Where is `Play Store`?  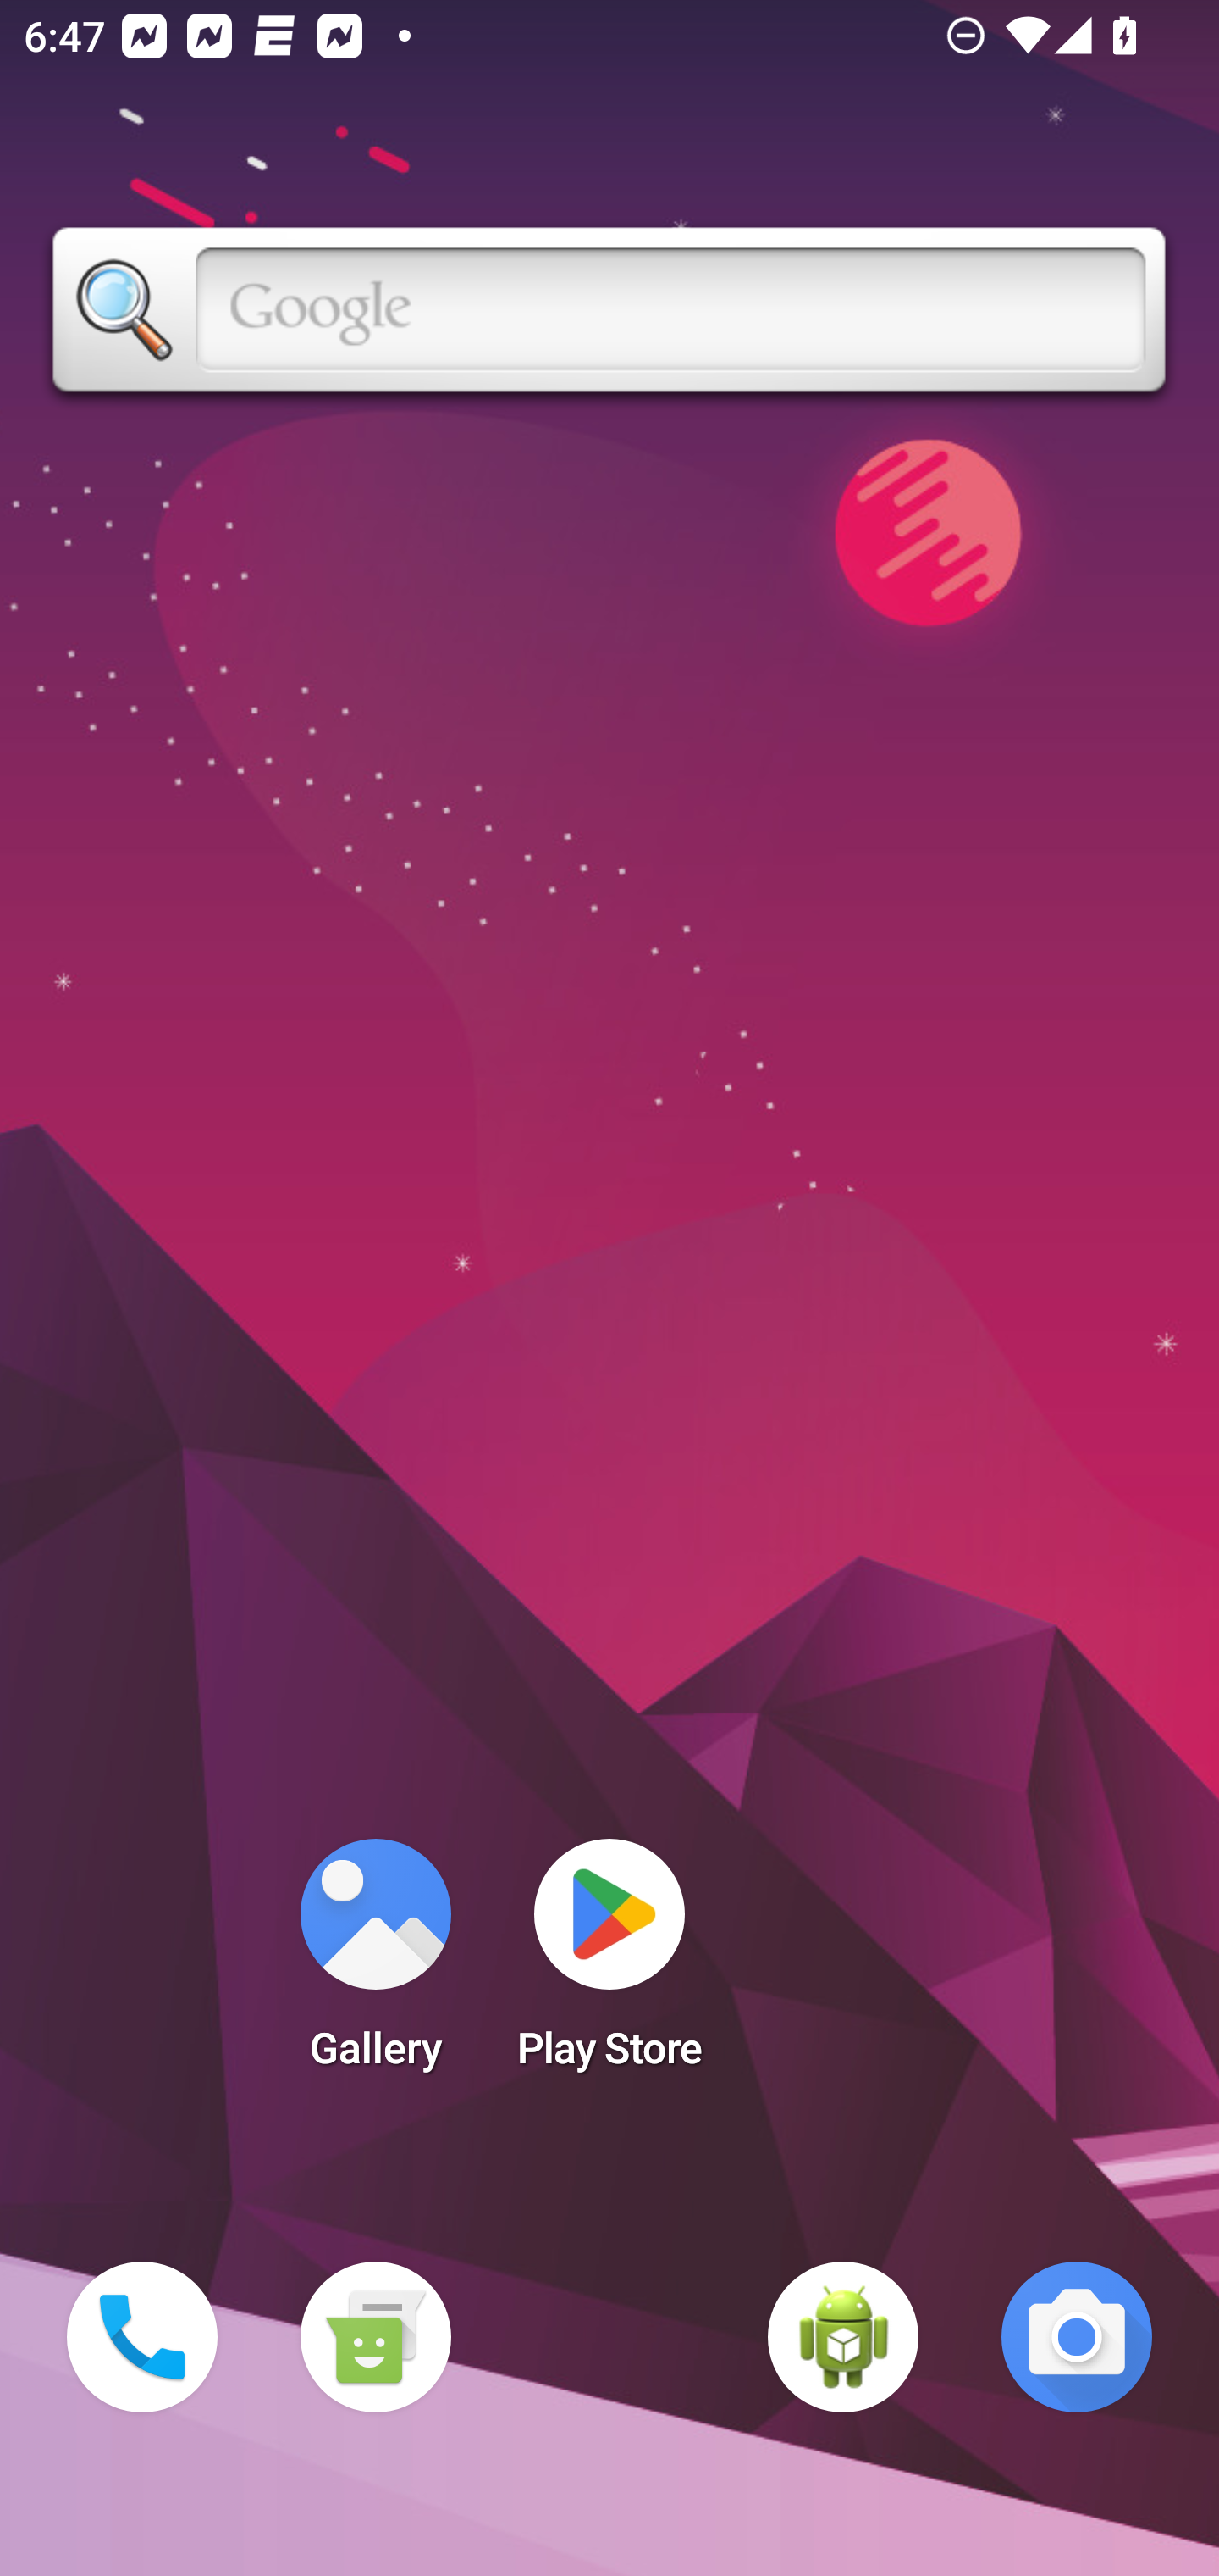
Play Store is located at coordinates (609, 1964).